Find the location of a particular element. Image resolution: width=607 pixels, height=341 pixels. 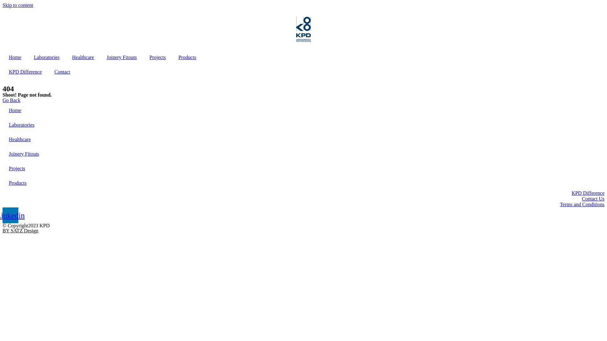

Laboratories is located at coordinates (47, 57).